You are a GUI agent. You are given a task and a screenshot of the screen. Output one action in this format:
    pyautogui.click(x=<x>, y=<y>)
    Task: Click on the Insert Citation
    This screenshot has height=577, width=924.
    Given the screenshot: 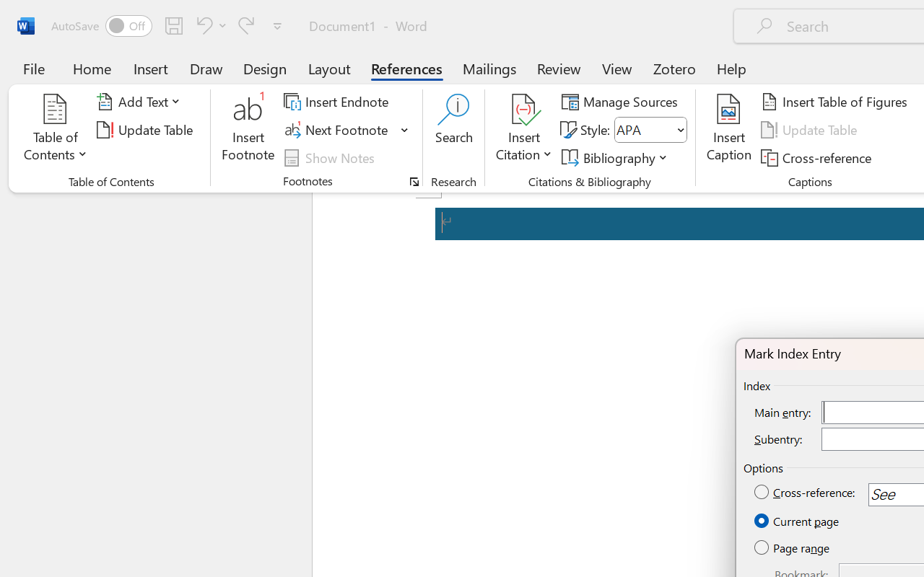 What is the action you would take?
    pyautogui.click(x=524, y=130)
    